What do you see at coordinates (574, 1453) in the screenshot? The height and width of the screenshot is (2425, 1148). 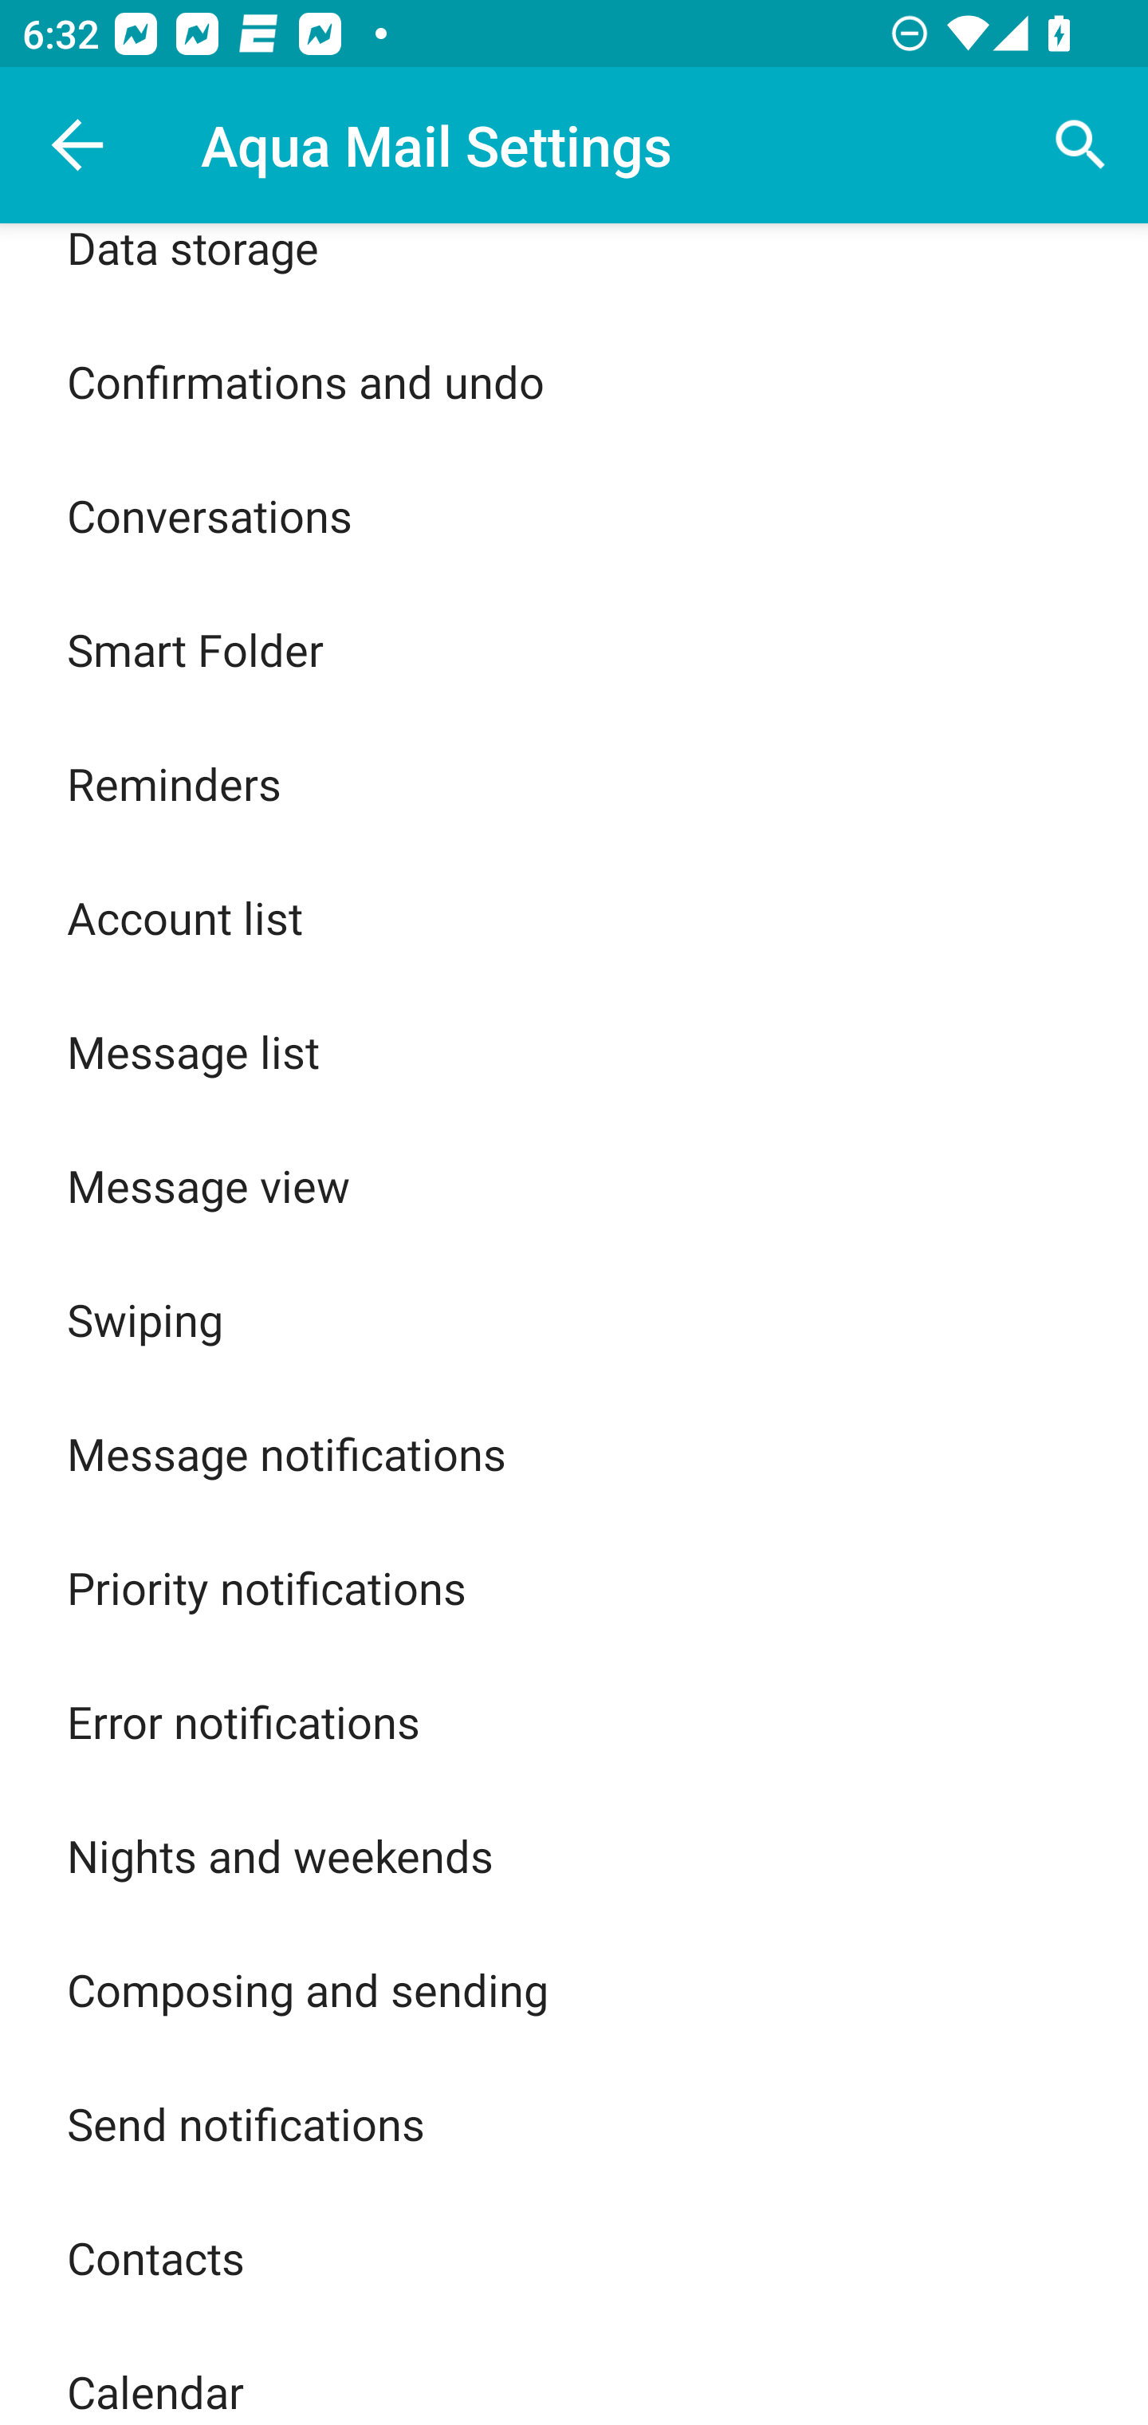 I see `Message notifications` at bounding box center [574, 1453].